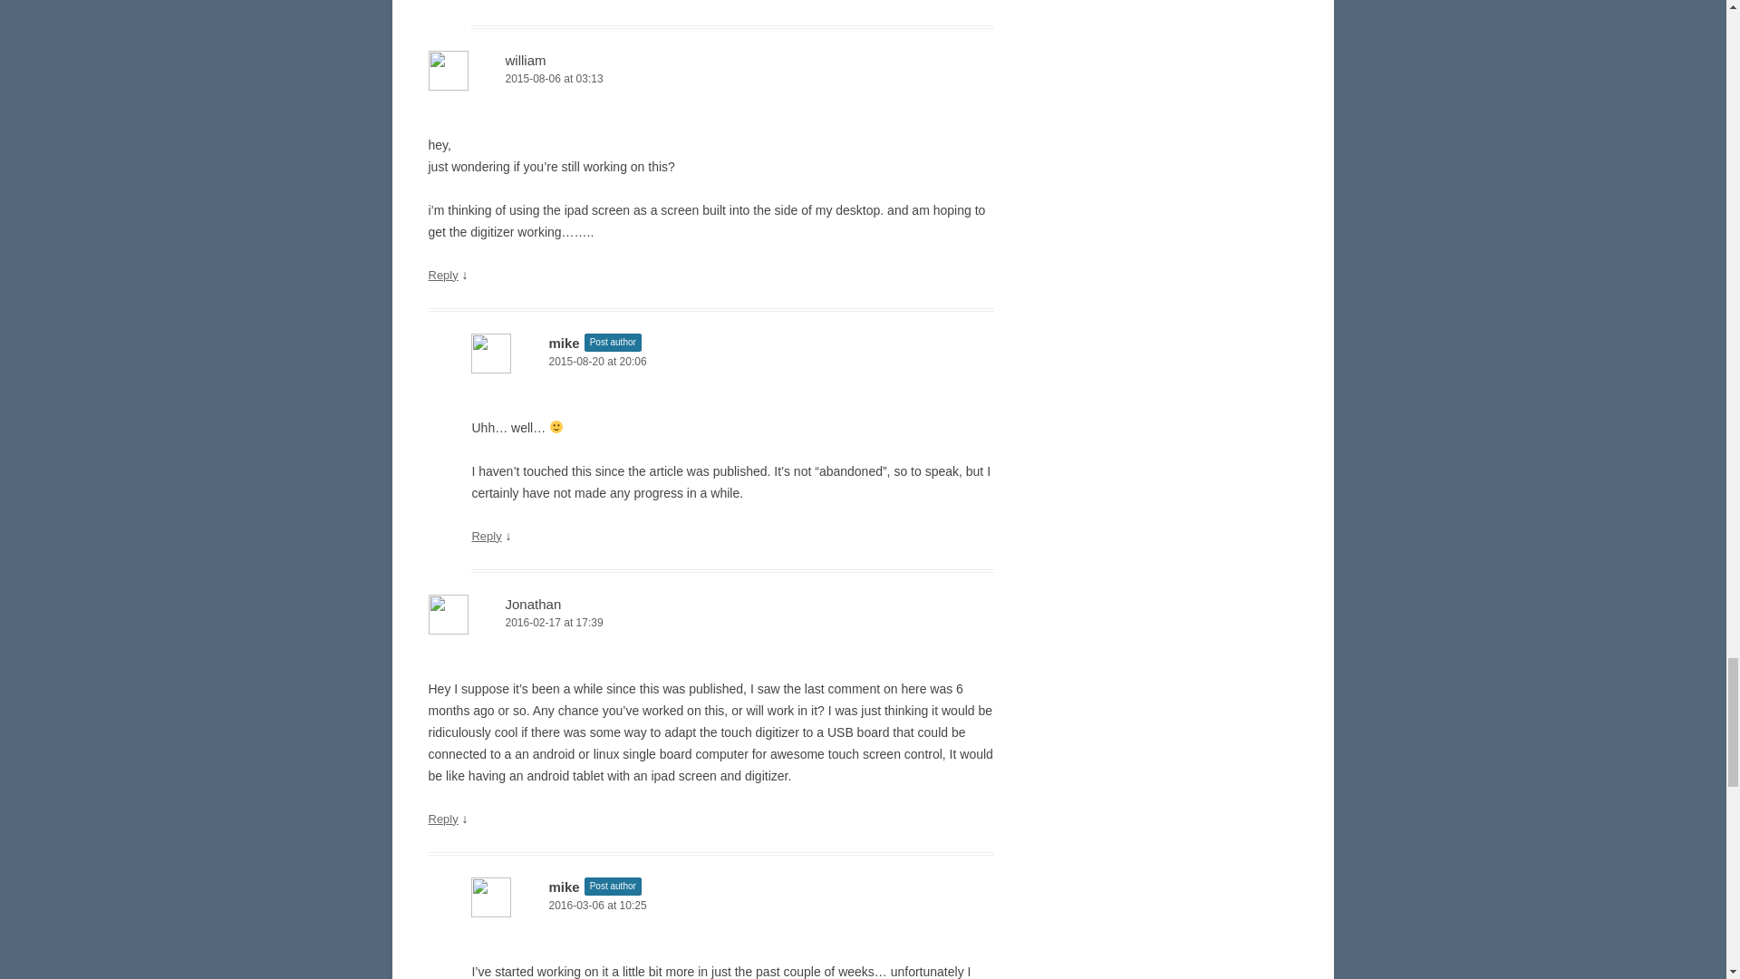  Describe the element at coordinates (732, 362) in the screenshot. I see `2015-08-20 at 20:06` at that location.